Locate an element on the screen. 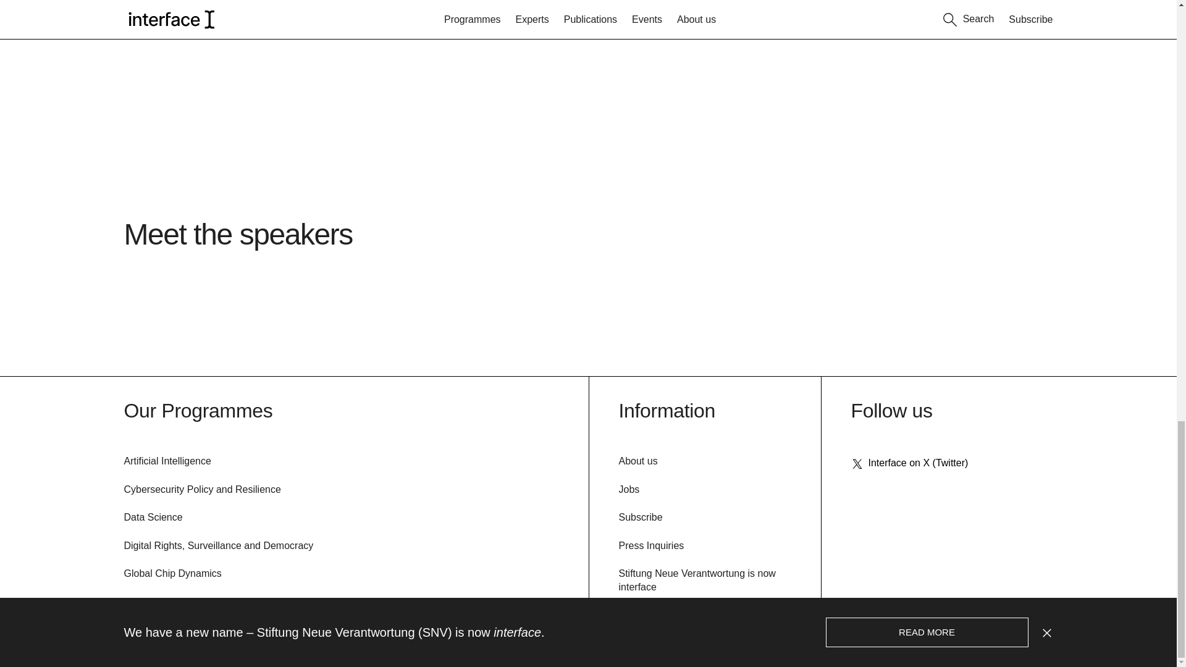 This screenshot has width=1186, height=667. Artificial Intelligence is located at coordinates (167, 462).